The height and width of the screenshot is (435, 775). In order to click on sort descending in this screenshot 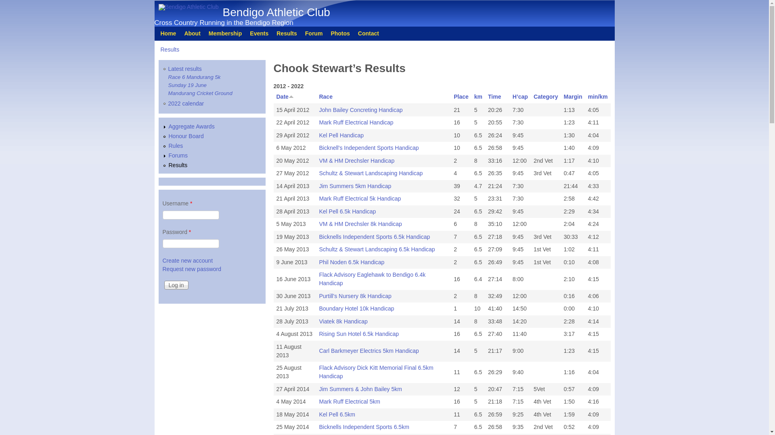, I will do `click(291, 96)`.